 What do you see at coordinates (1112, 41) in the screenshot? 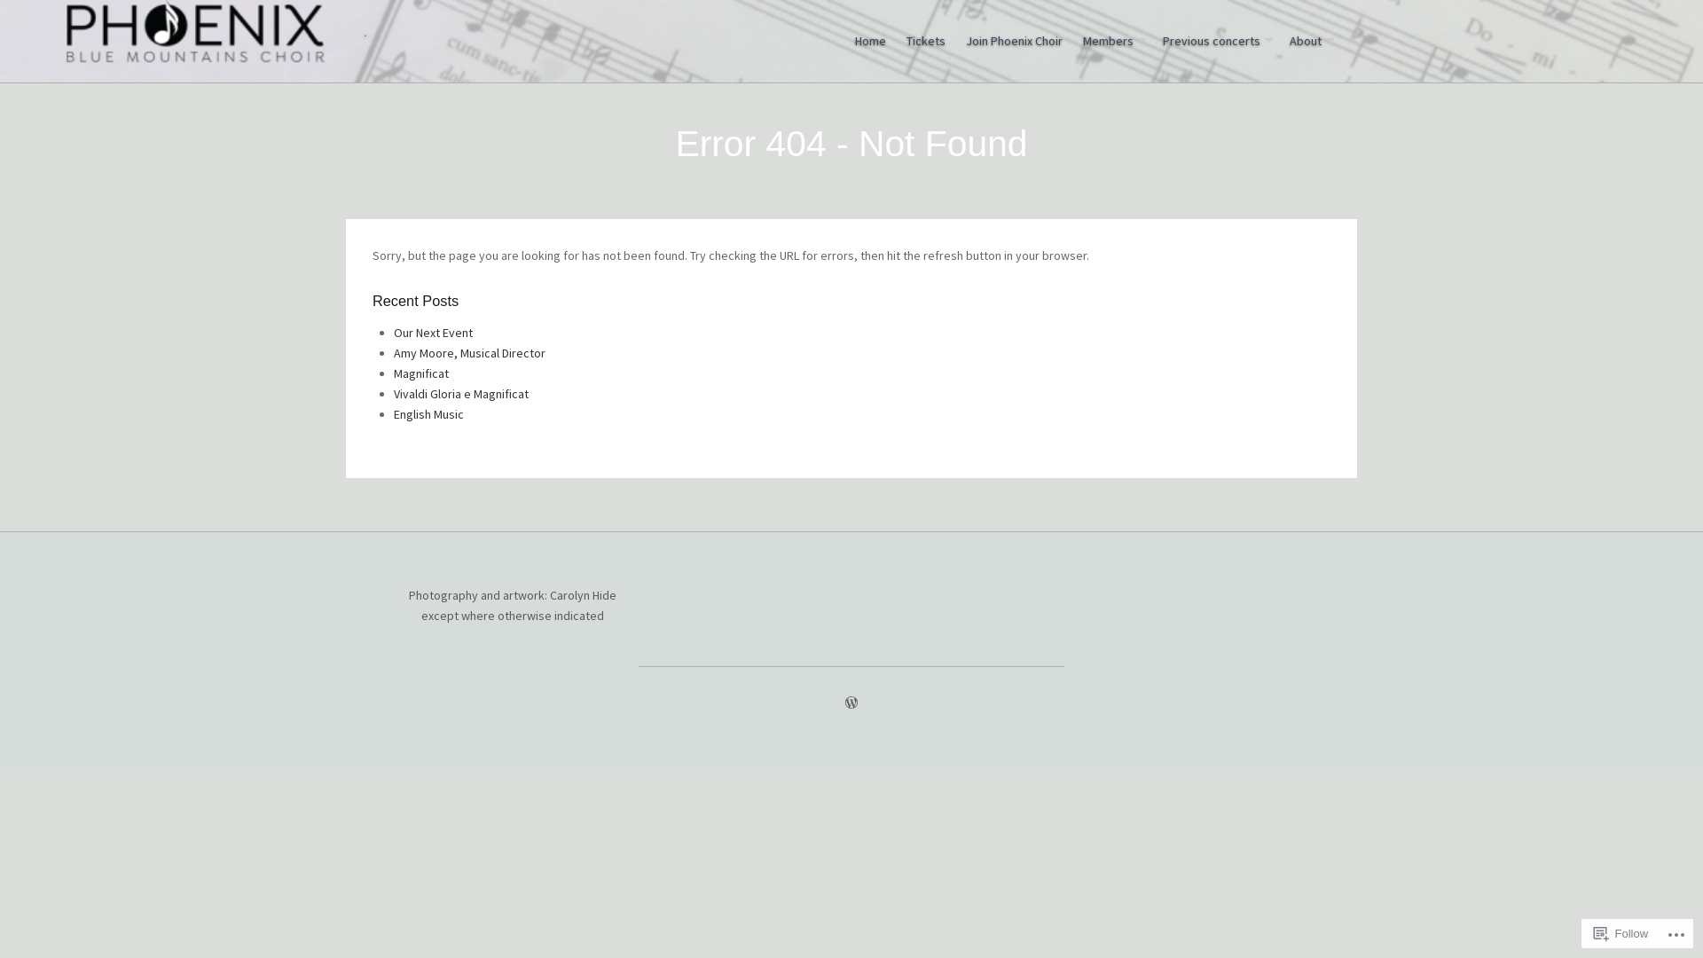
I see `Members` at bounding box center [1112, 41].